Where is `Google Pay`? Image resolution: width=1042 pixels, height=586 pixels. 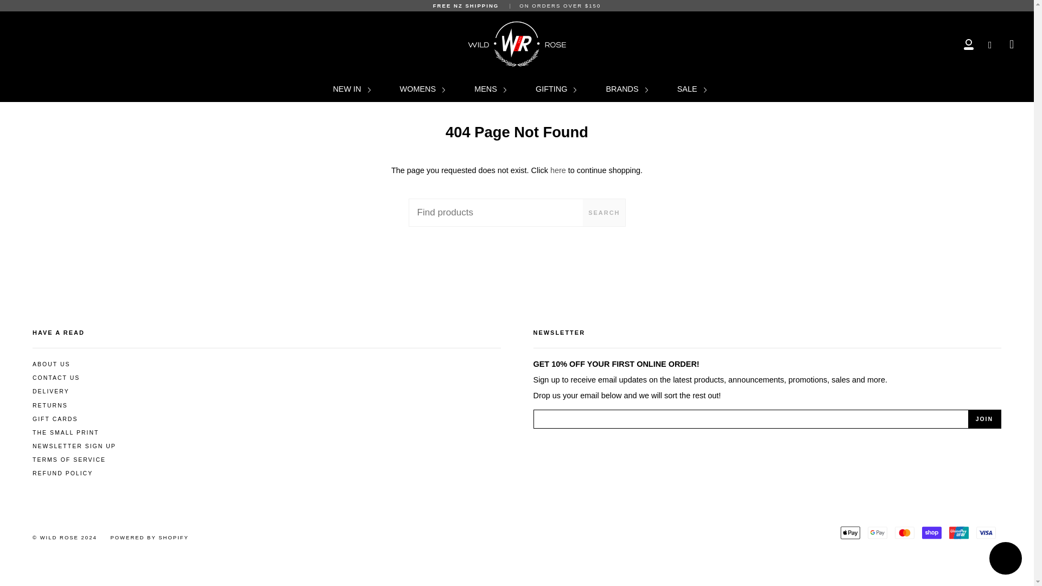 Google Pay is located at coordinates (878, 532).